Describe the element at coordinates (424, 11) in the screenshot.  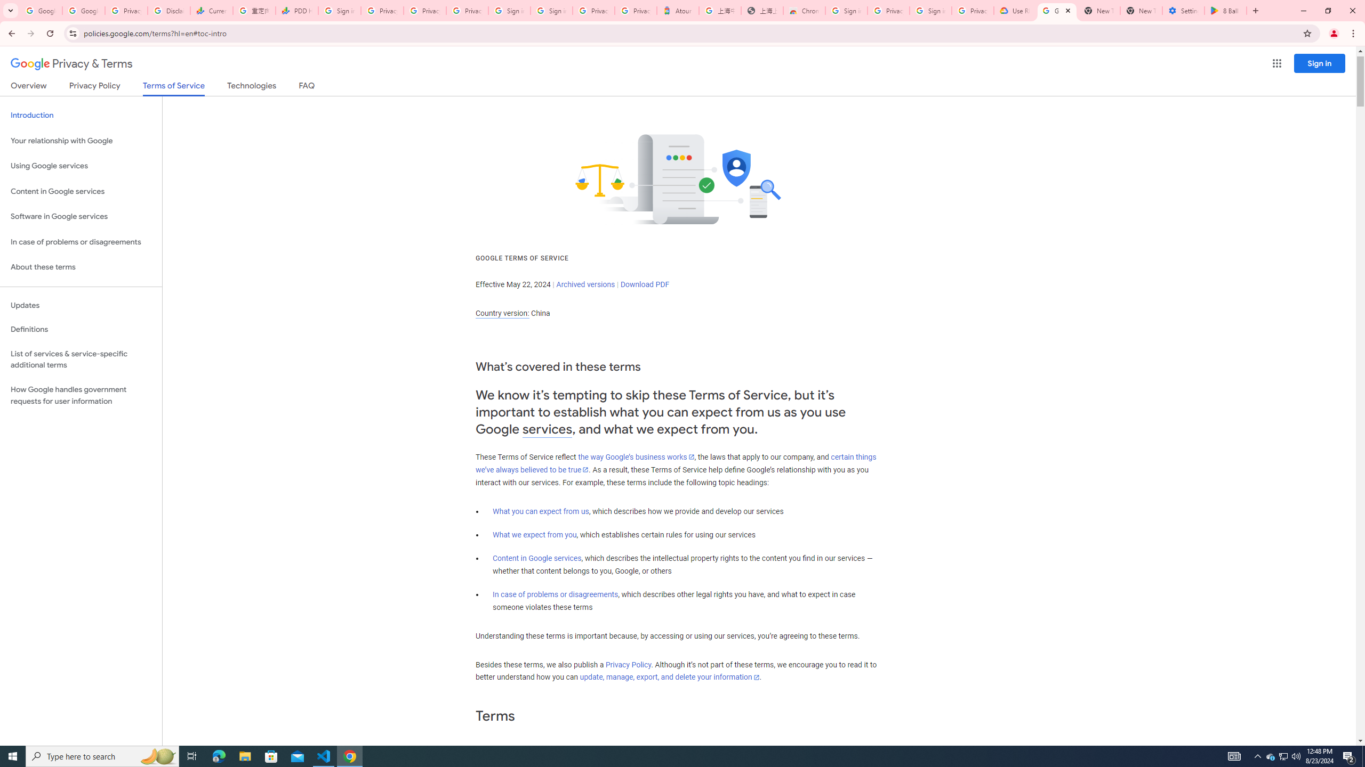
I see `Privacy Checkup` at that location.